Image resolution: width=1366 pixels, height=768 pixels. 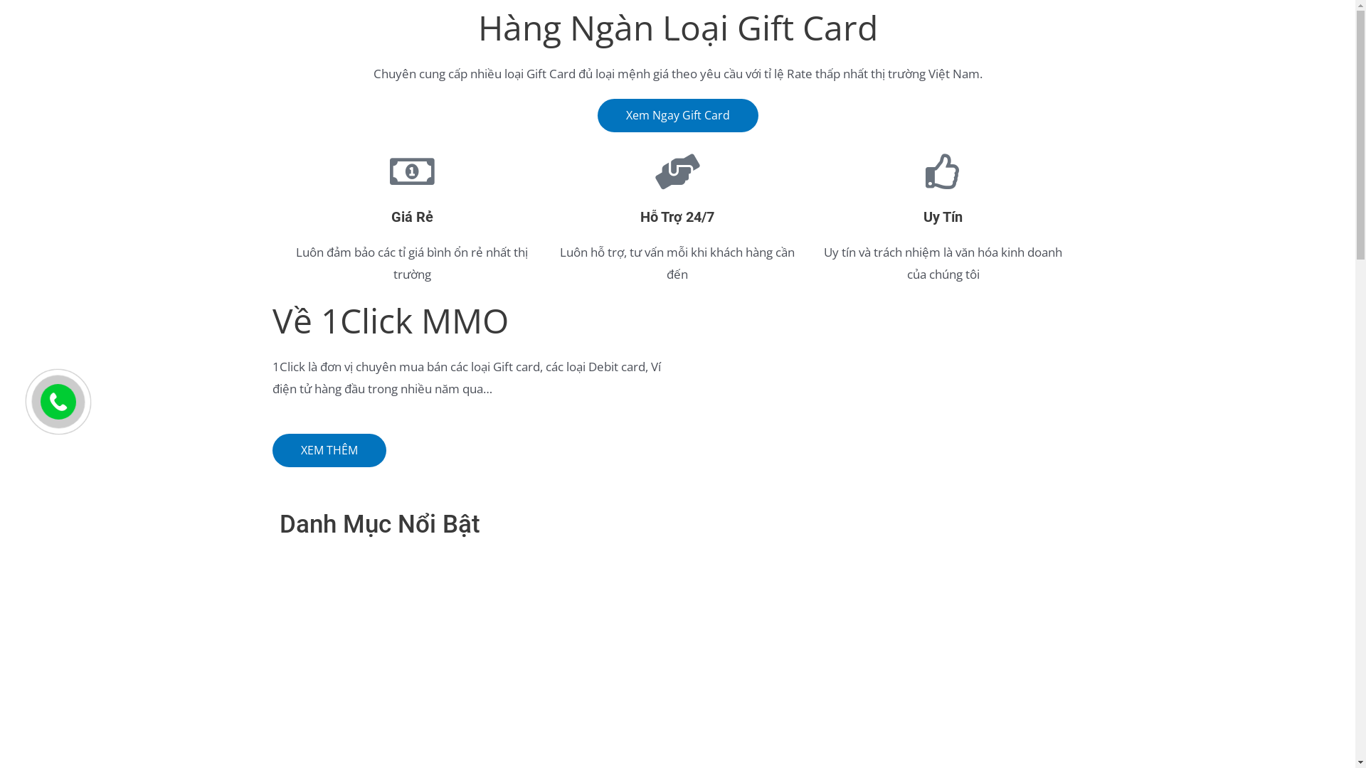 What do you see at coordinates (58, 402) in the screenshot?
I see `Call Now` at bounding box center [58, 402].